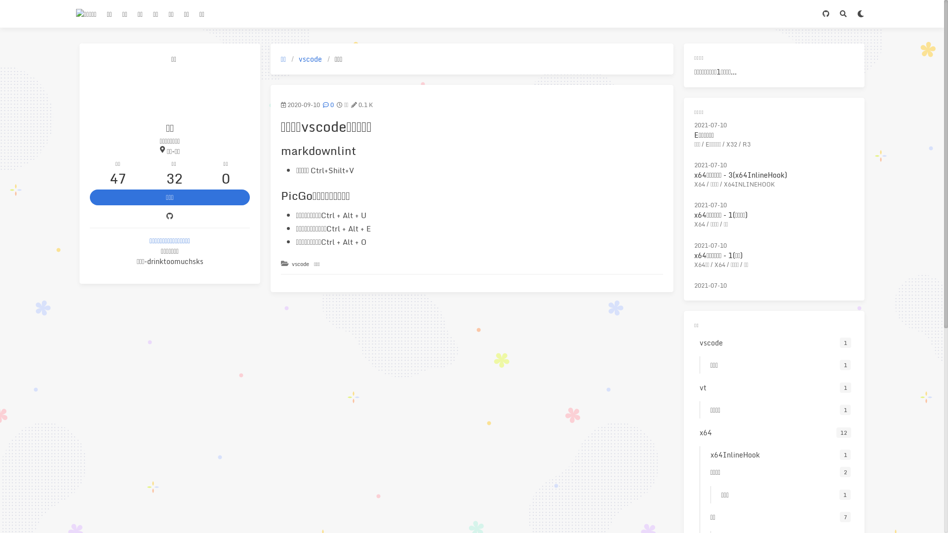 The image size is (948, 533). Describe the element at coordinates (826, 14) in the screenshot. I see `Download on GitHub` at that location.